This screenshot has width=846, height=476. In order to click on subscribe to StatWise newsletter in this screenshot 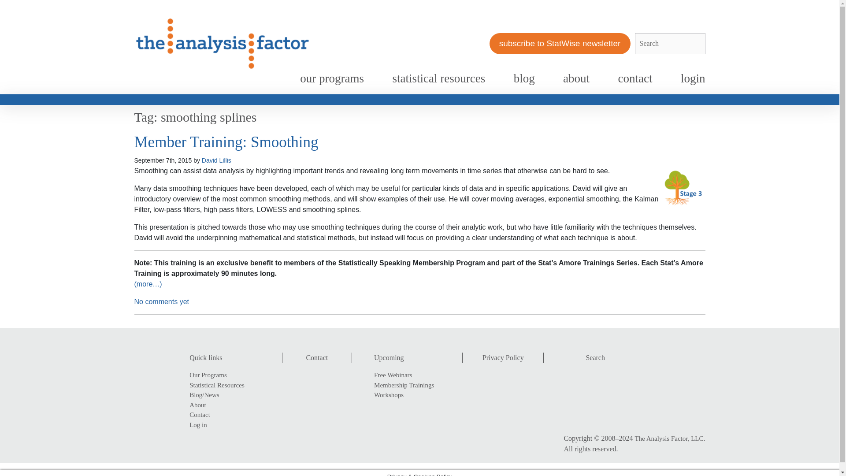, I will do `click(560, 44)`.